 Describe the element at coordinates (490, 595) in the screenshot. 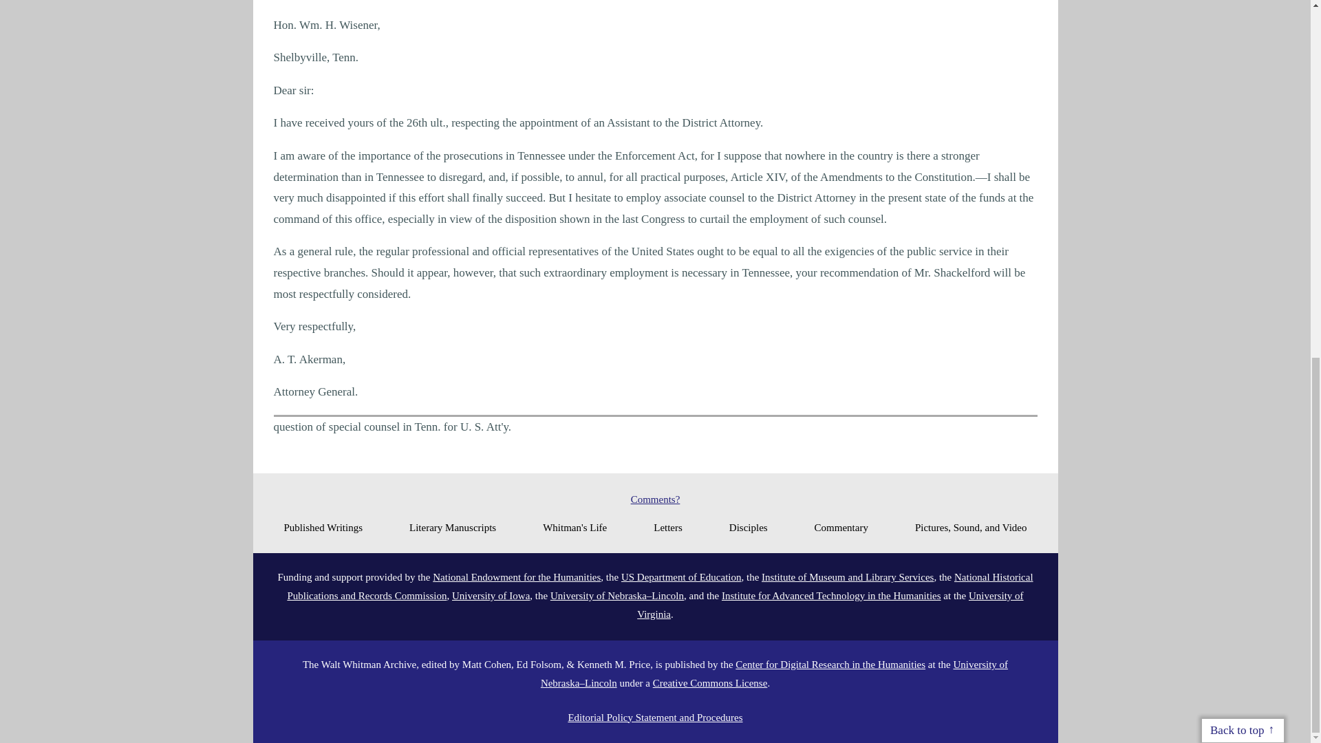

I see `University of Iowa` at that location.